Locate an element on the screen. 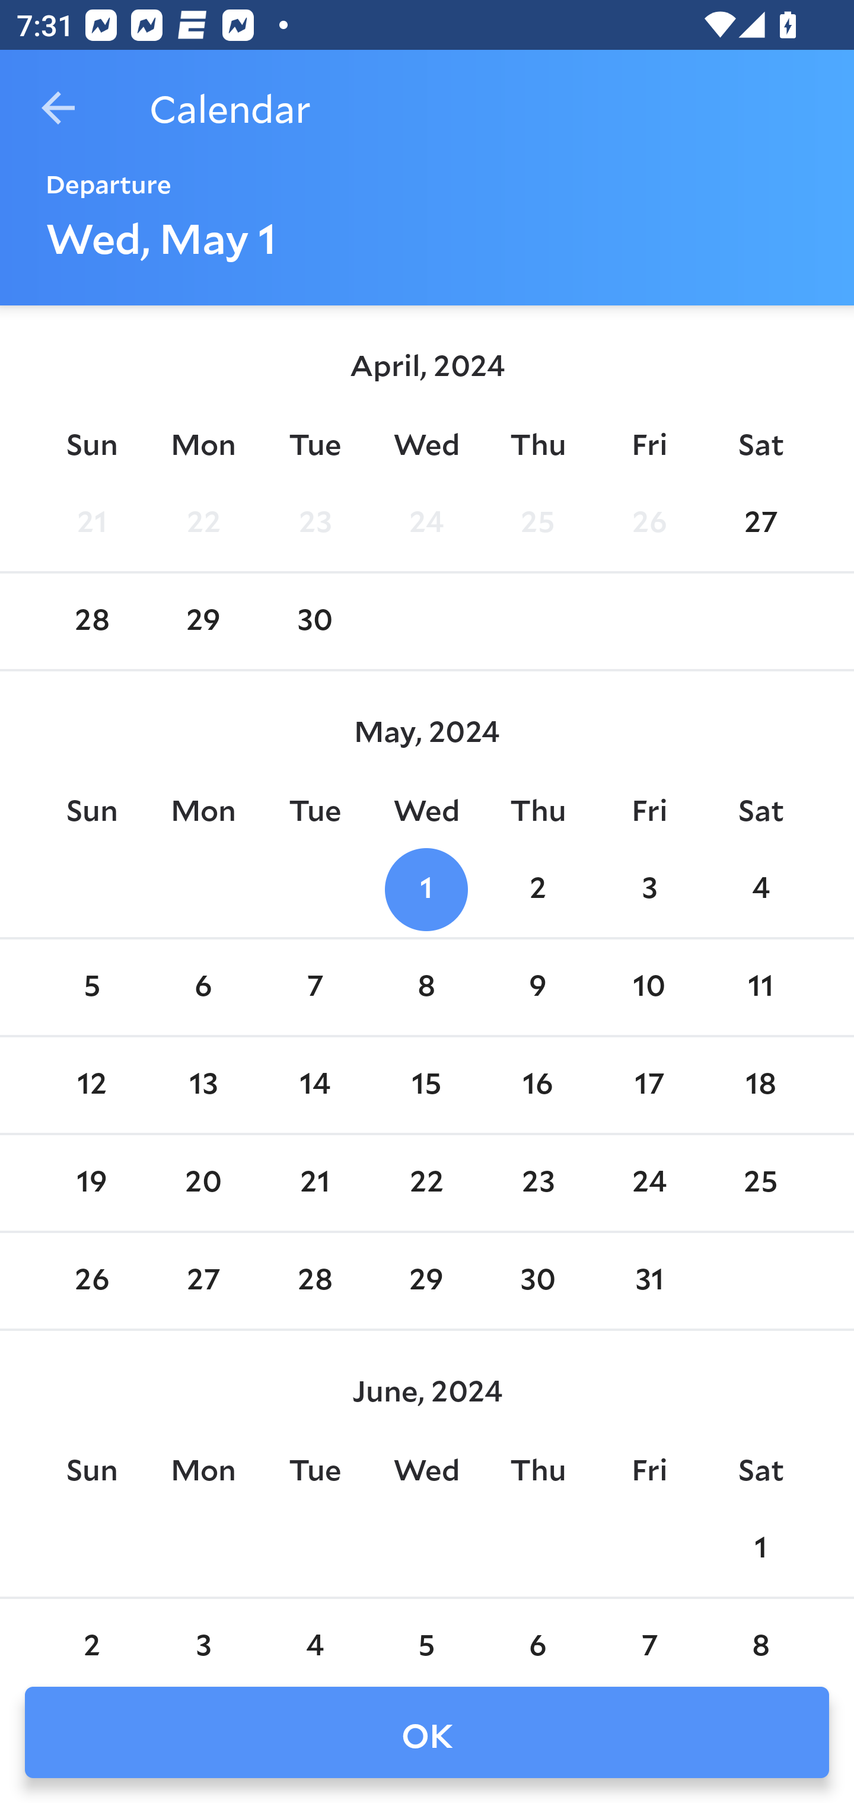 The height and width of the screenshot is (1803, 854). 7 is located at coordinates (649, 1633).